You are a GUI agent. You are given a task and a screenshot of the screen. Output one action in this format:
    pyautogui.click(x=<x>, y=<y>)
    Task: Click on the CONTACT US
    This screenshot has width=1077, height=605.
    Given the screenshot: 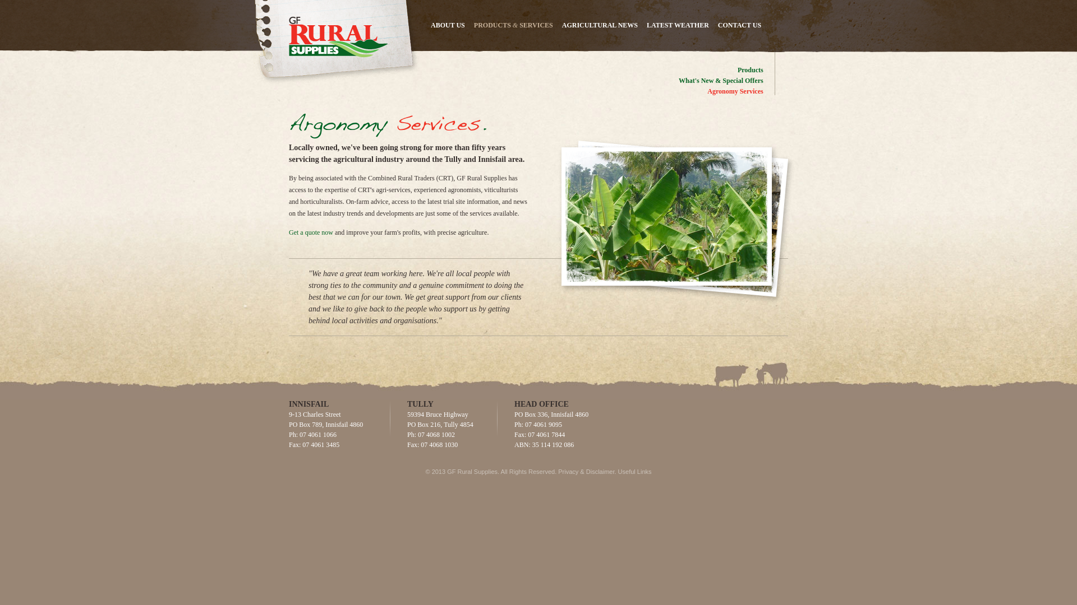 What is the action you would take?
    pyautogui.click(x=739, y=25)
    